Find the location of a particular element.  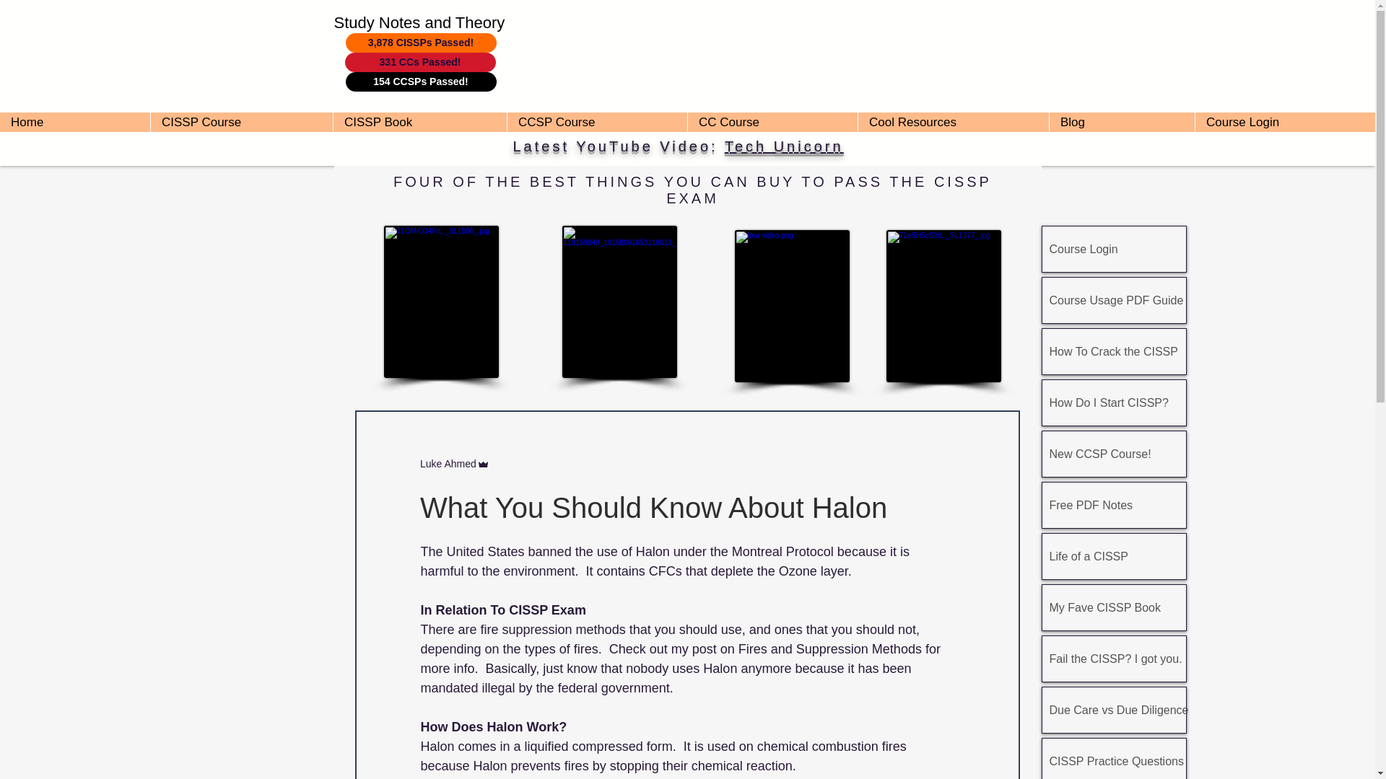

CCSP Course is located at coordinates (597, 121).